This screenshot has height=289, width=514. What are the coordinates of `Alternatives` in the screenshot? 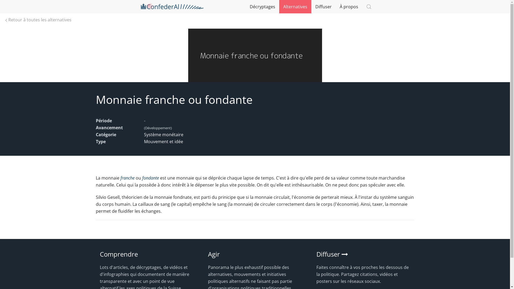 It's located at (295, 7).